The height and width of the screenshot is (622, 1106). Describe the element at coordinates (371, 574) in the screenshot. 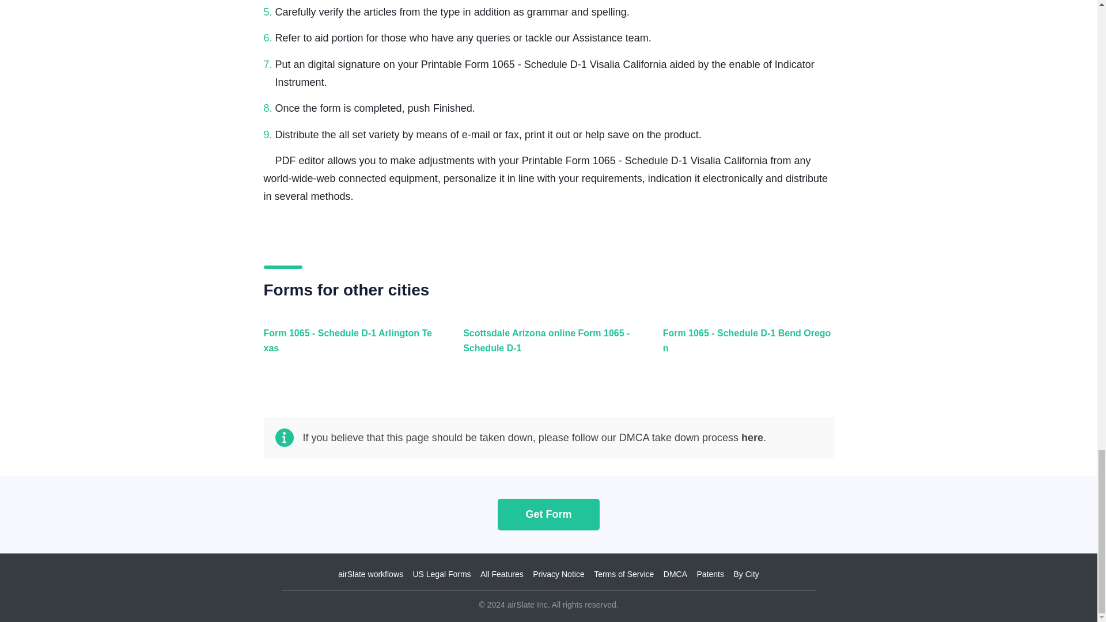

I see `airSlate workflows` at that location.